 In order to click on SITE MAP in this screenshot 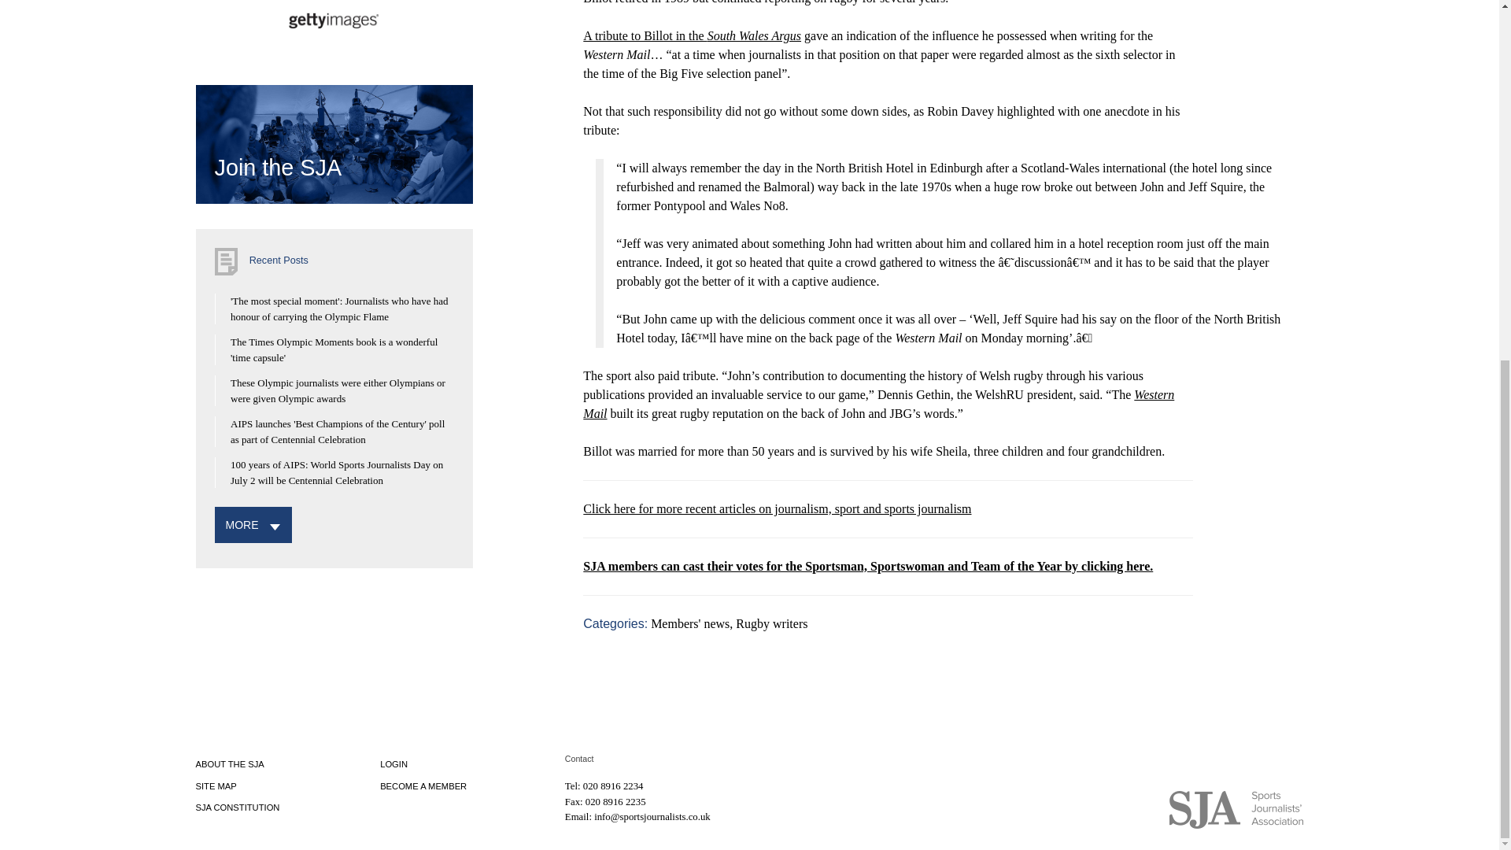, I will do `click(215, 785)`.